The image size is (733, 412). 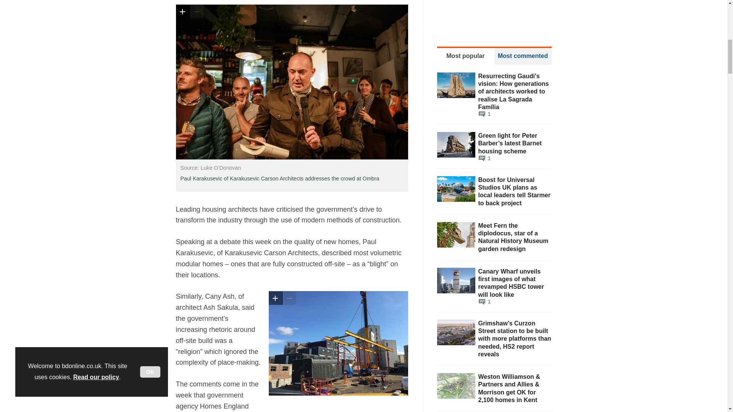 What do you see at coordinates (494, 14) in the screenshot?
I see `3rd party ad content` at bounding box center [494, 14].